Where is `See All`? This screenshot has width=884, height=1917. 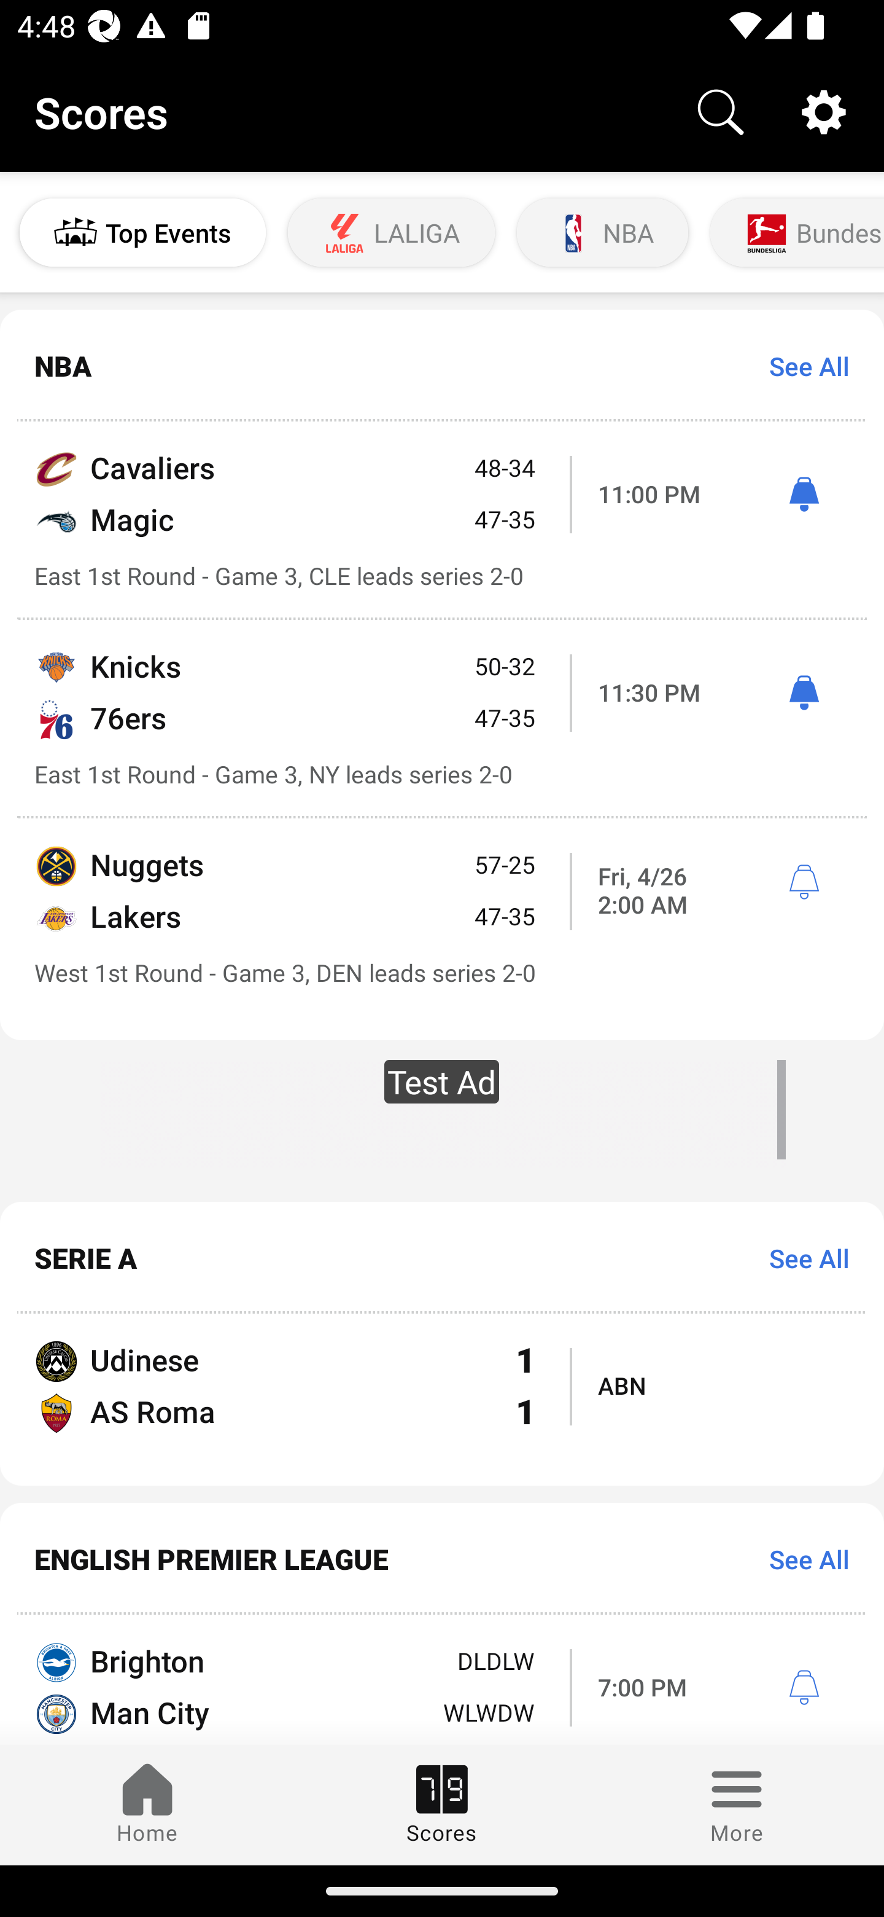
See All is located at coordinates (801, 366).